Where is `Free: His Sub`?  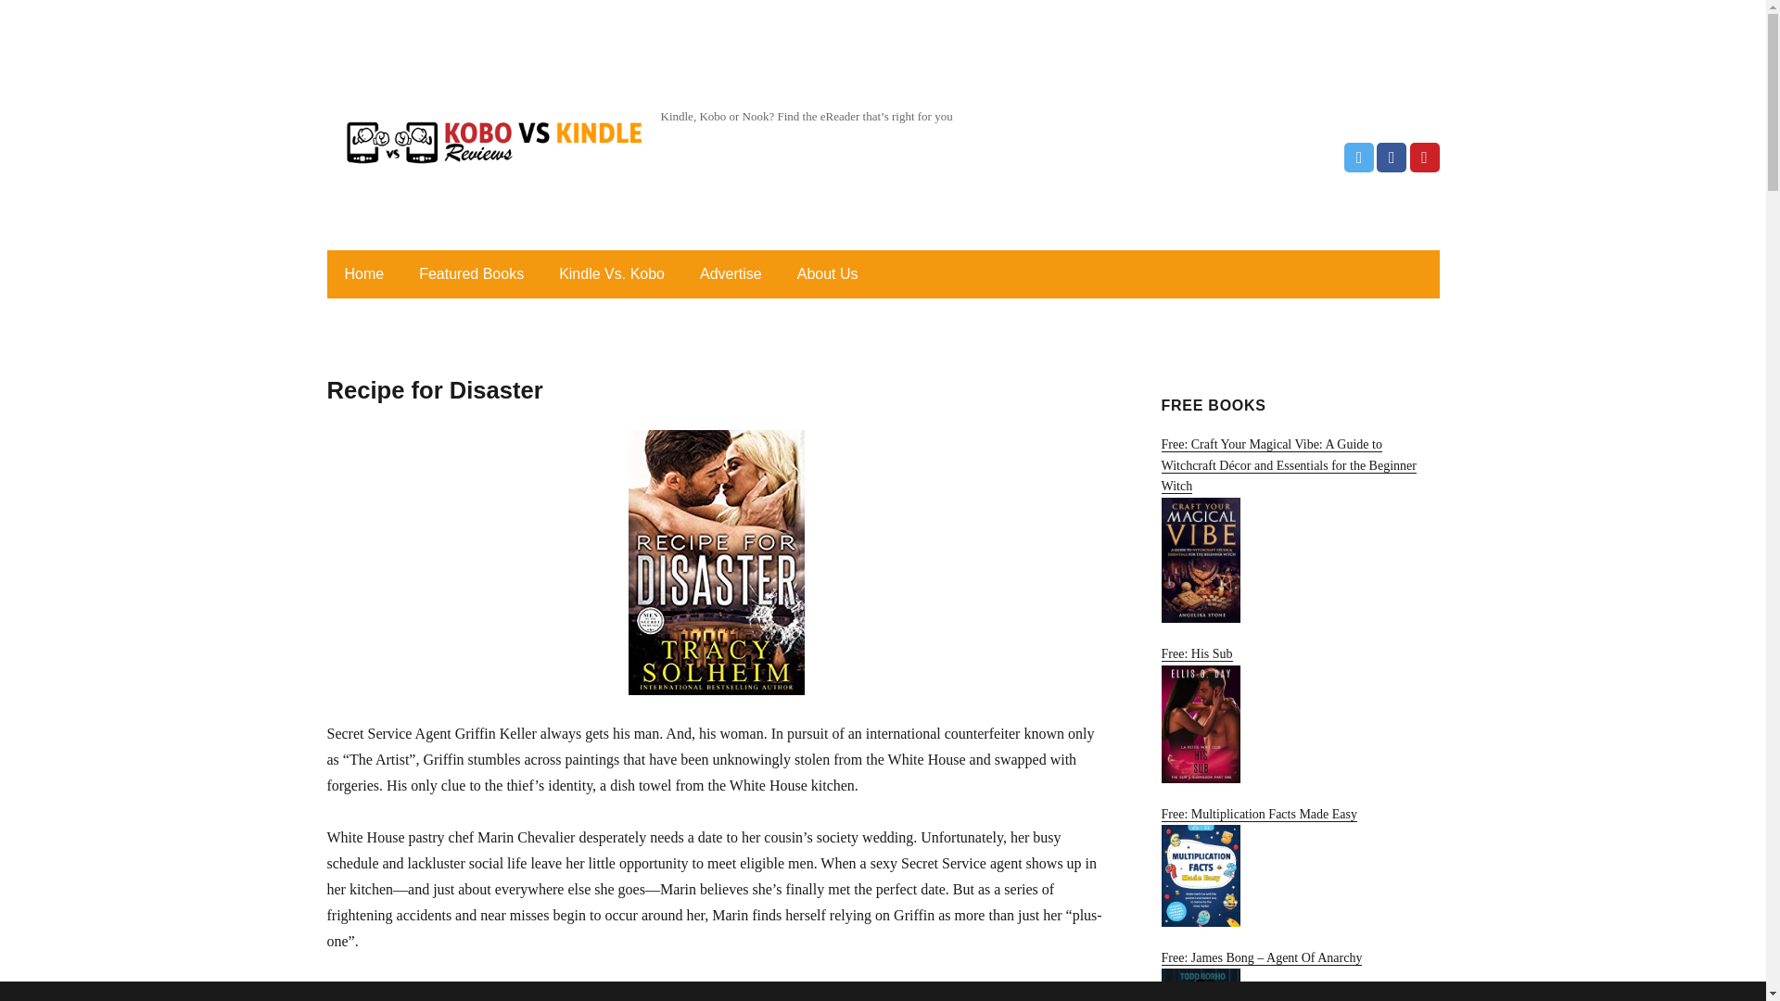
Free: His Sub is located at coordinates (1299, 714).